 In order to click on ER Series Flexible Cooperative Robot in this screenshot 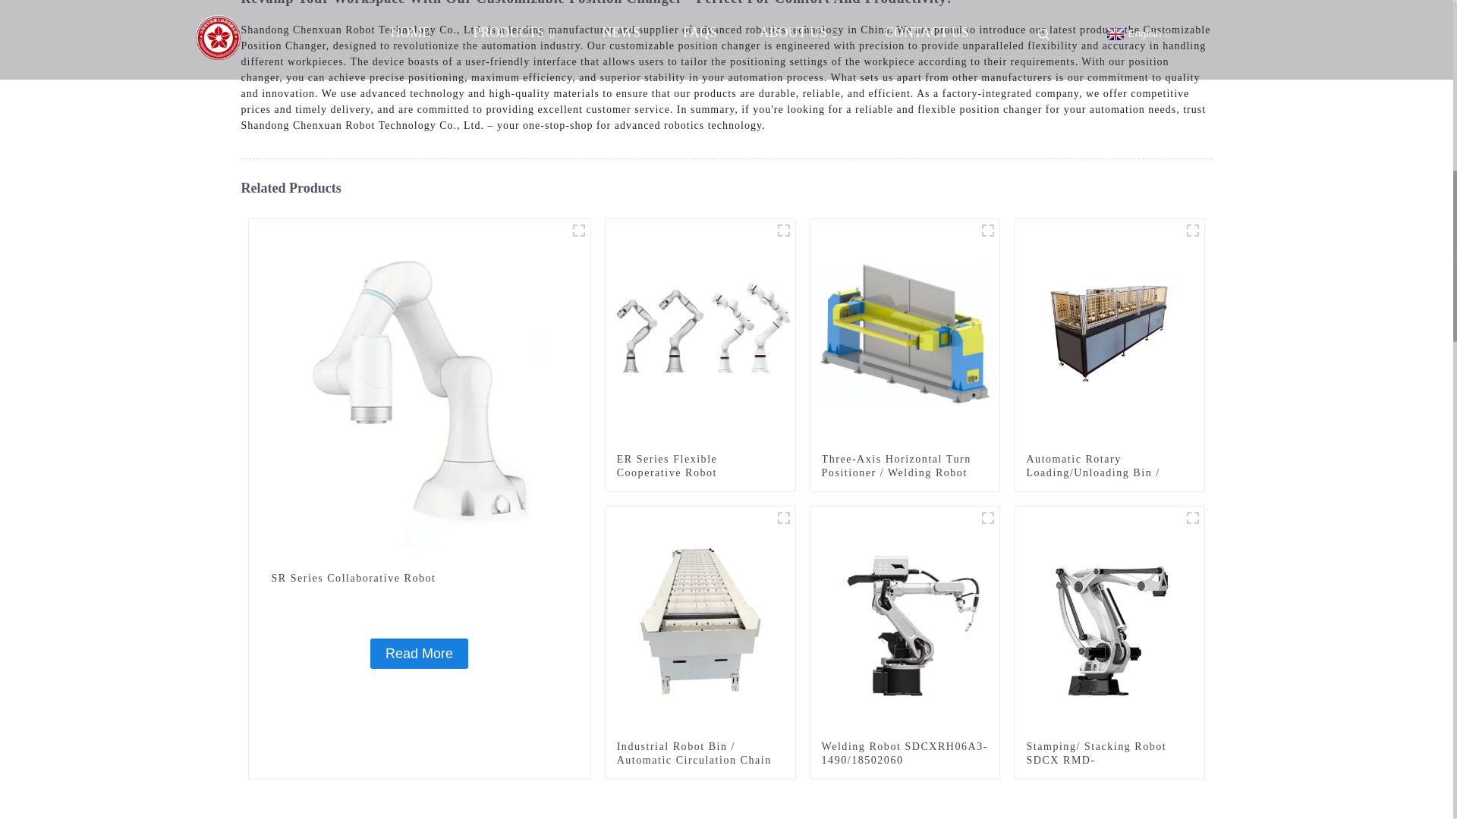, I will do `click(700, 466)`.